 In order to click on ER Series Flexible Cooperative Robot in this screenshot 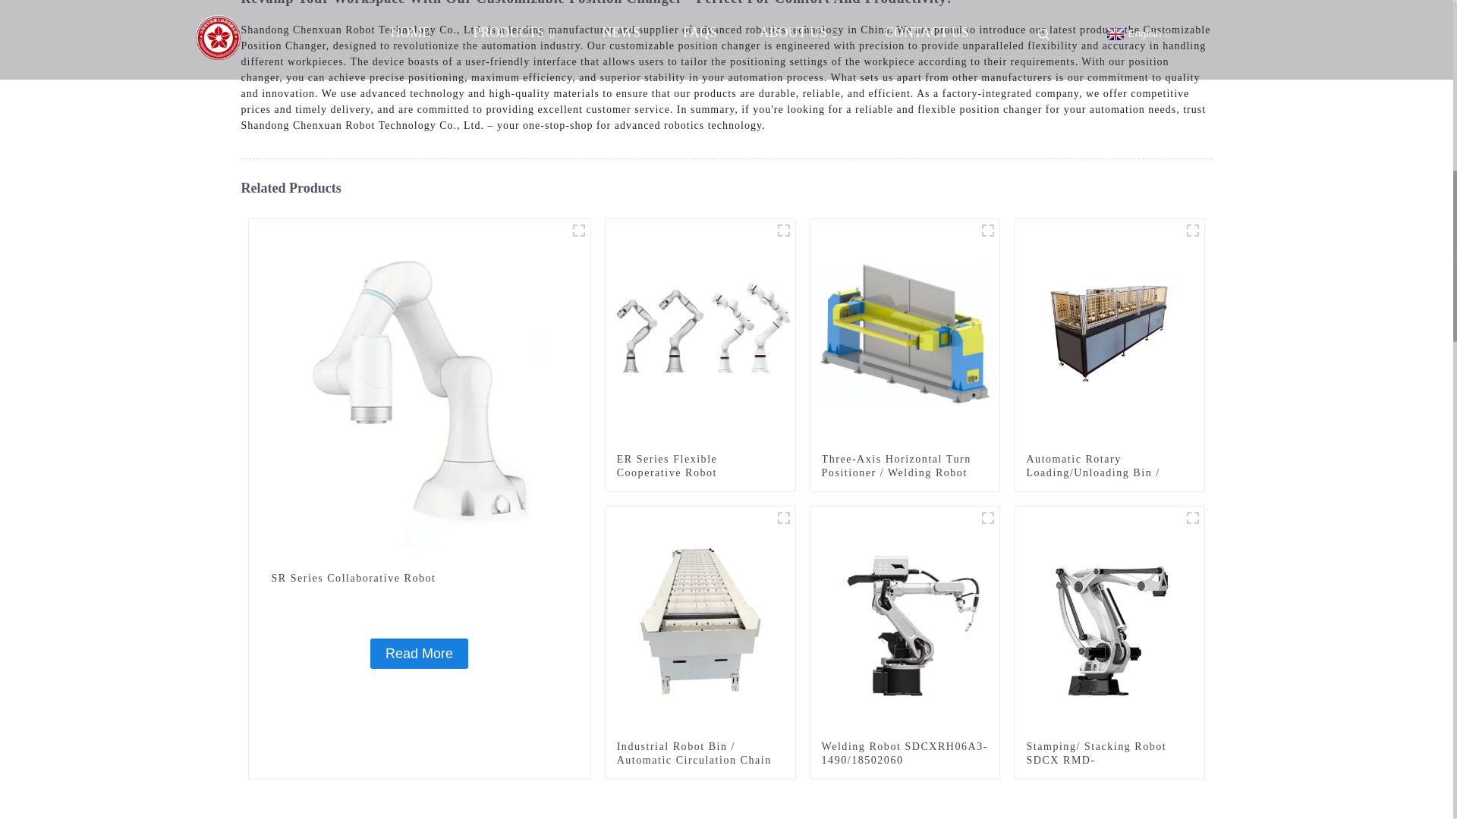, I will do `click(700, 466)`.